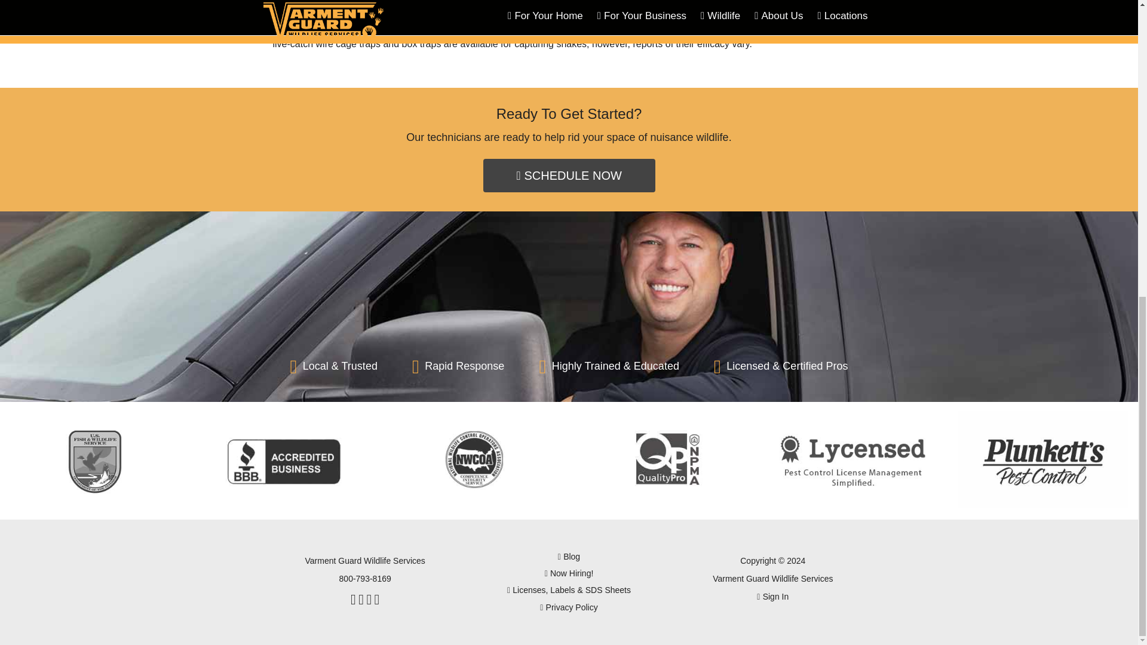 The image size is (1147, 645). What do you see at coordinates (569, 608) in the screenshot?
I see `Privacy Policy` at bounding box center [569, 608].